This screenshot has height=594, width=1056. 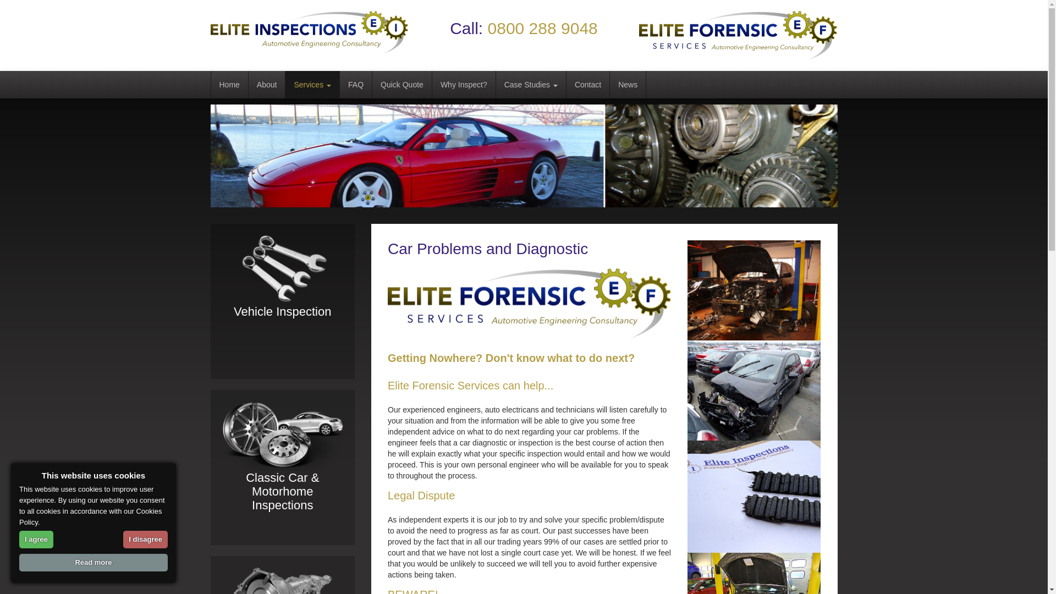 What do you see at coordinates (754, 290) in the screenshot?
I see `Car Disputes - Car Problems` at bounding box center [754, 290].